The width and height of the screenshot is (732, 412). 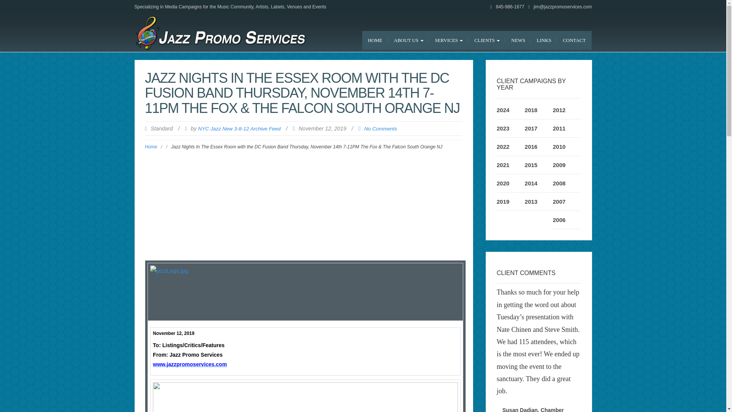 I want to click on 2023, so click(x=503, y=128).